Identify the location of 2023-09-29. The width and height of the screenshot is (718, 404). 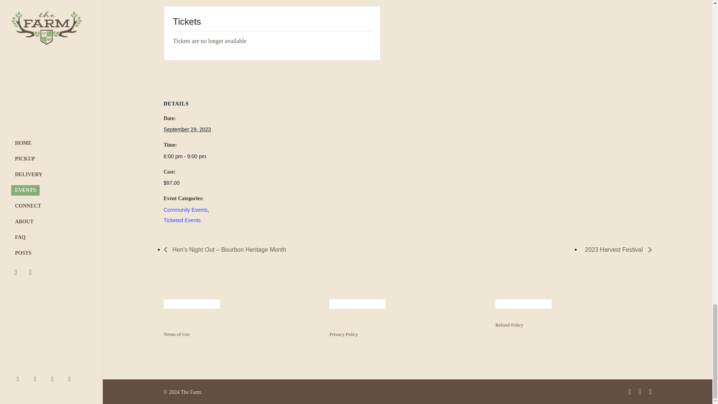
(187, 129).